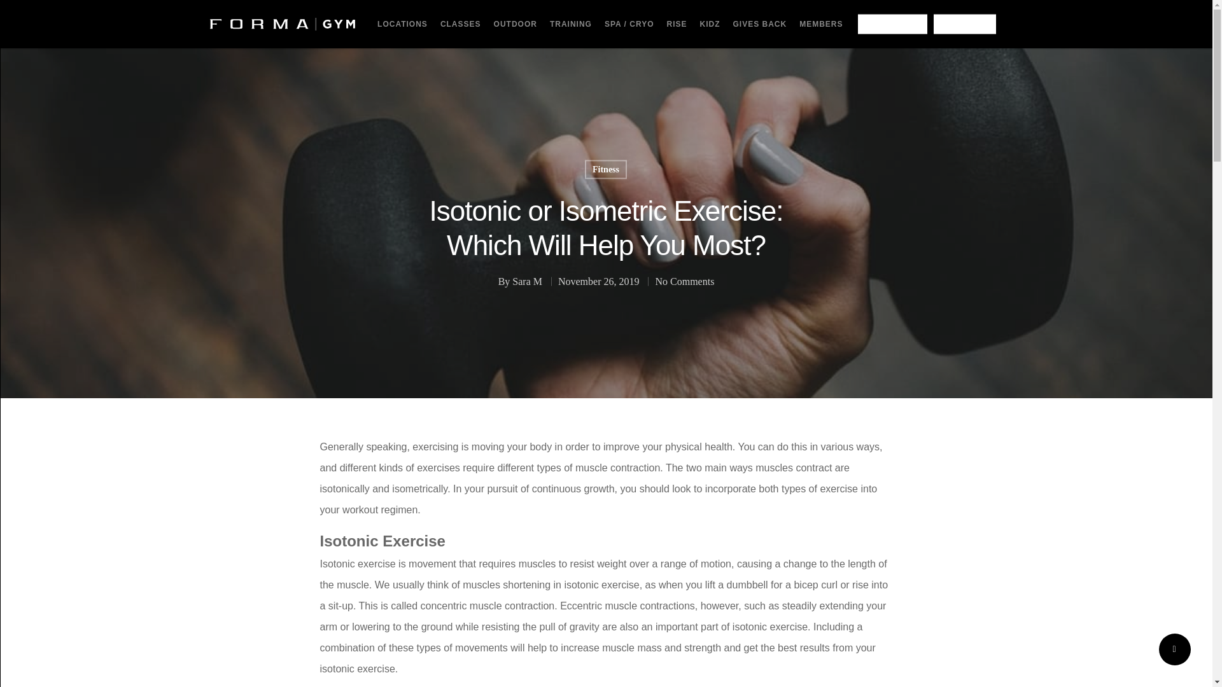  What do you see at coordinates (821, 24) in the screenshot?
I see `MEMBERS` at bounding box center [821, 24].